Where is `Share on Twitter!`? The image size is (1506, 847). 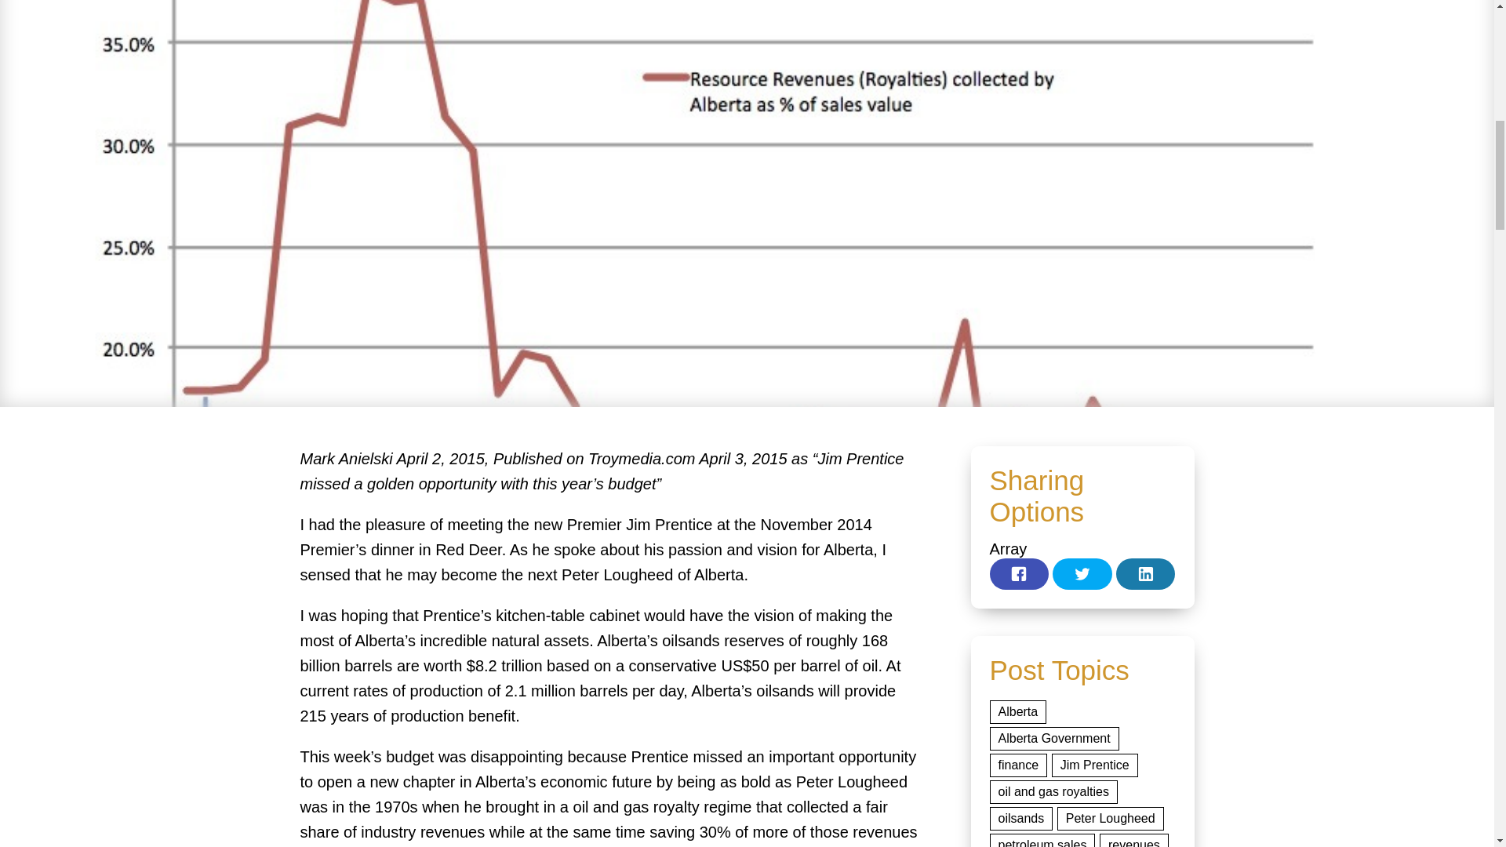 Share on Twitter! is located at coordinates (1082, 573).